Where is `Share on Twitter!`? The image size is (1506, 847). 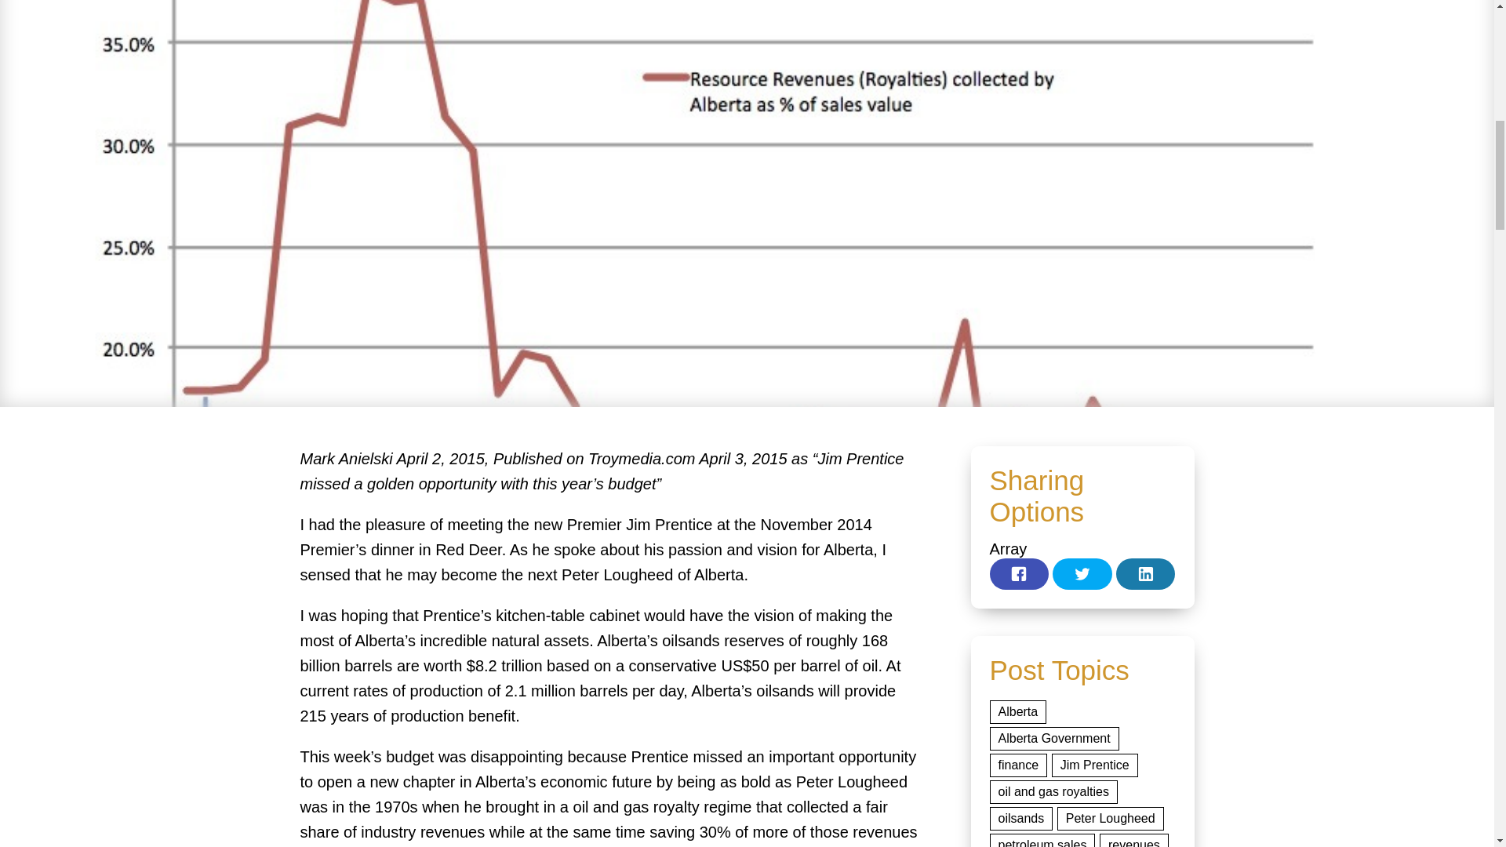 Share on Twitter! is located at coordinates (1082, 573).